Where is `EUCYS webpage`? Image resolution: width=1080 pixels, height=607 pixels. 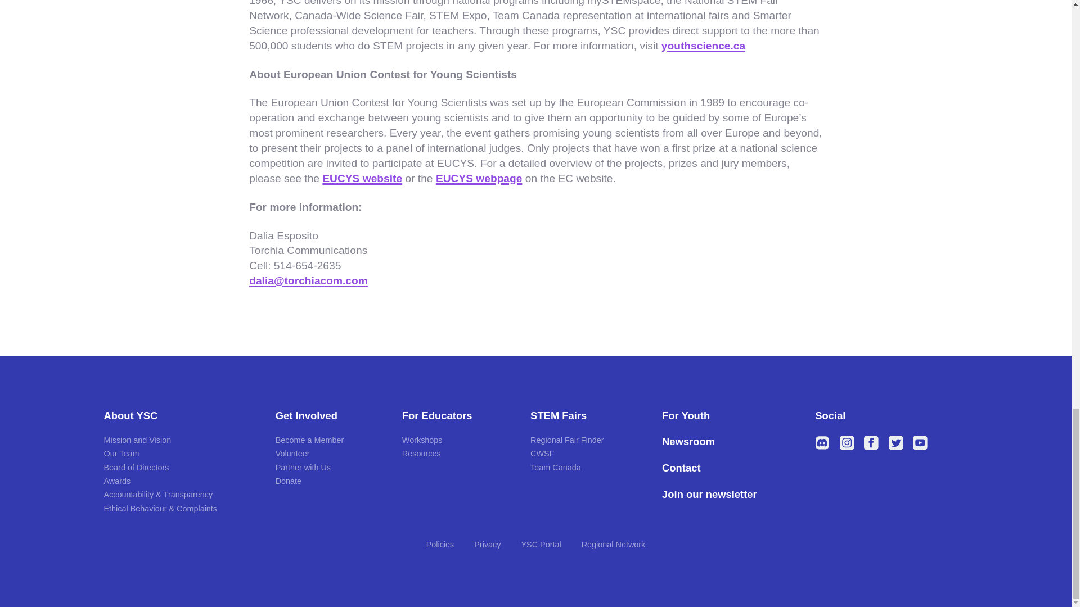 EUCYS webpage is located at coordinates (479, 178).